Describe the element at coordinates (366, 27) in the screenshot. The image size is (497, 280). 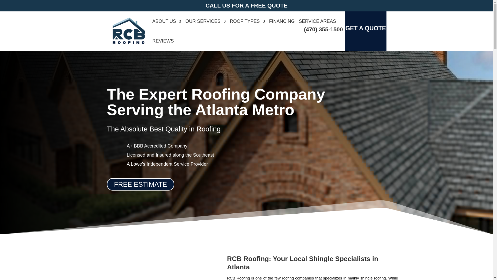
I see `GET A QUOTE` at that location.